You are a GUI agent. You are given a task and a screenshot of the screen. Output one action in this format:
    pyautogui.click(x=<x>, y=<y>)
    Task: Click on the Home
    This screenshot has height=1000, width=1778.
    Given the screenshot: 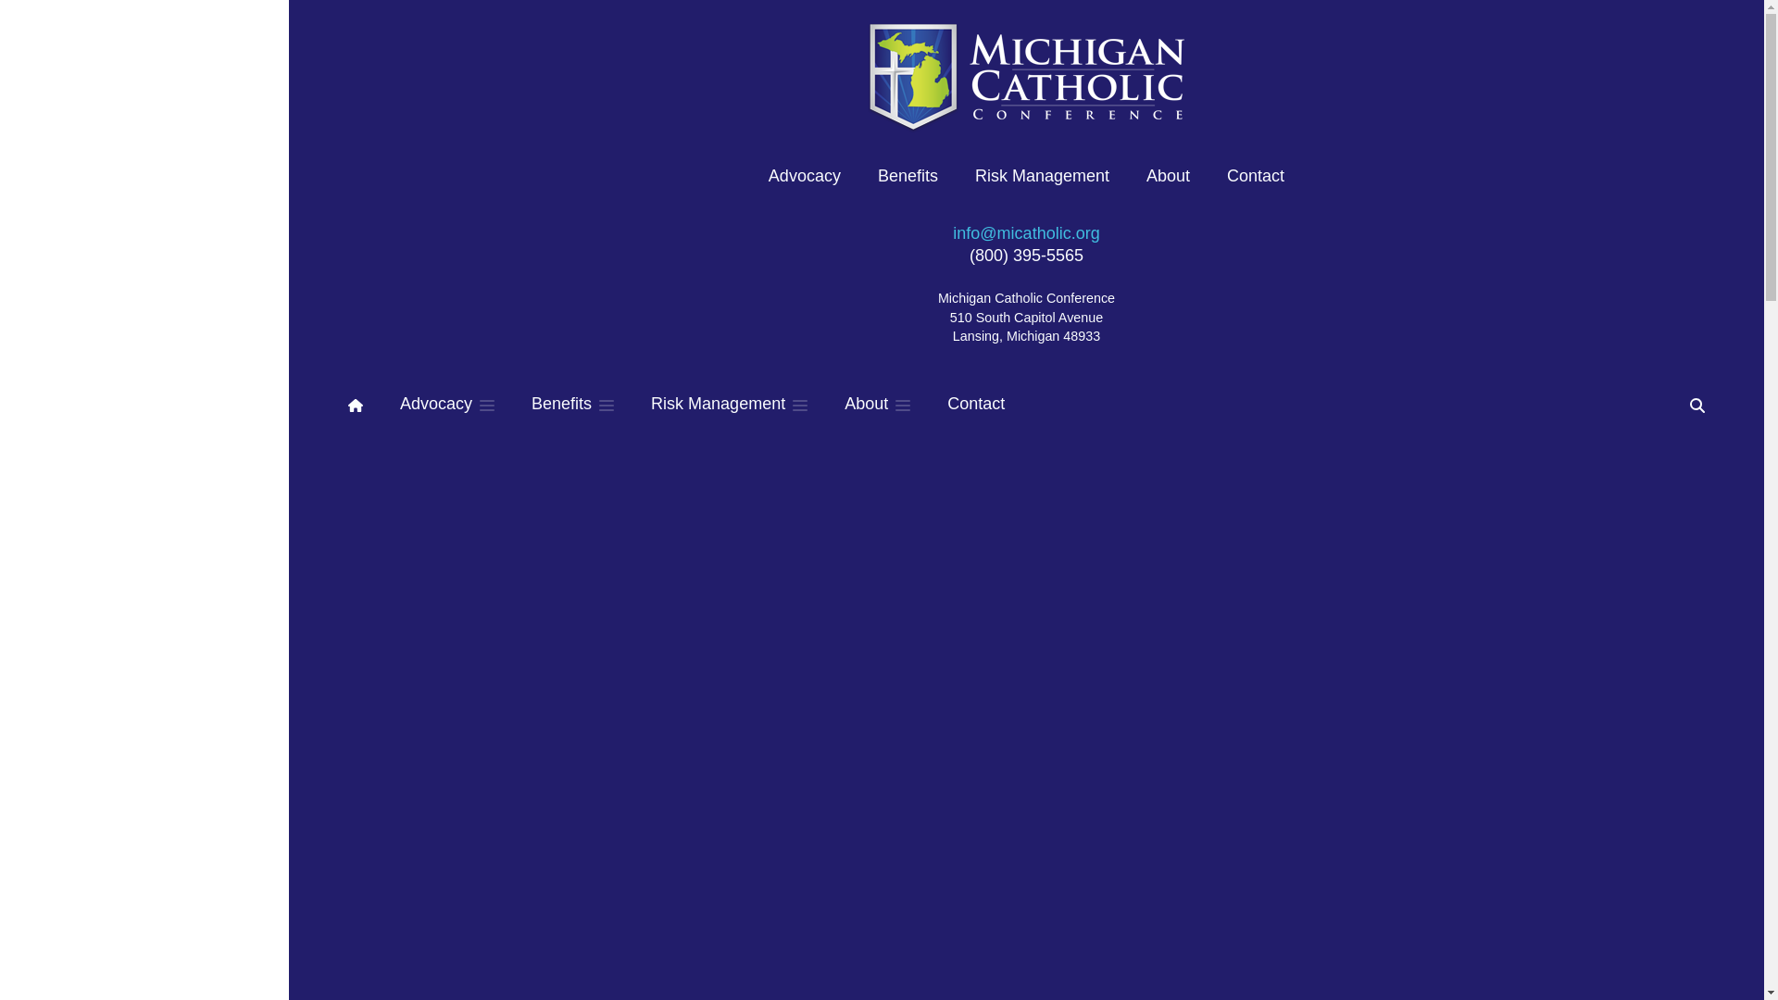 What is the action you would take?
    pyautogui.click(x=364, y=396)
    